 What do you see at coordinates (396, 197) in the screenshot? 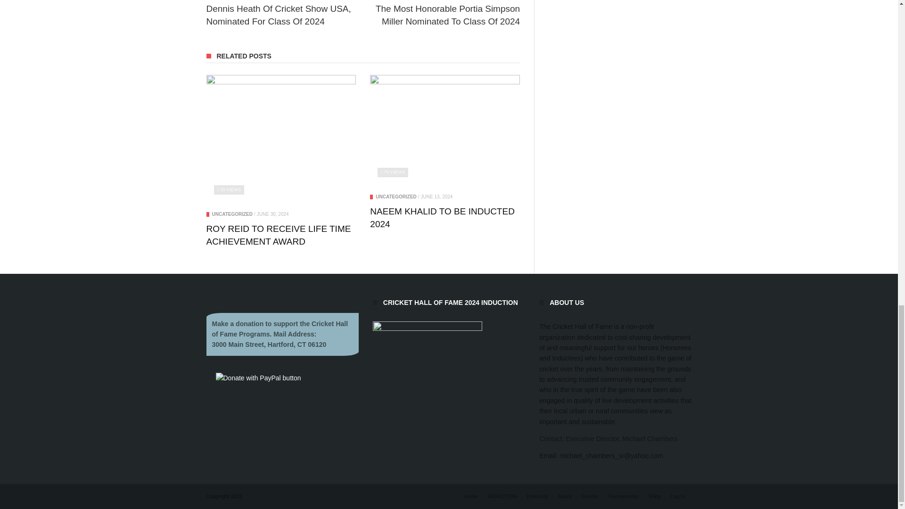
I see `Uncategorized` at bounding box center [396, 197].